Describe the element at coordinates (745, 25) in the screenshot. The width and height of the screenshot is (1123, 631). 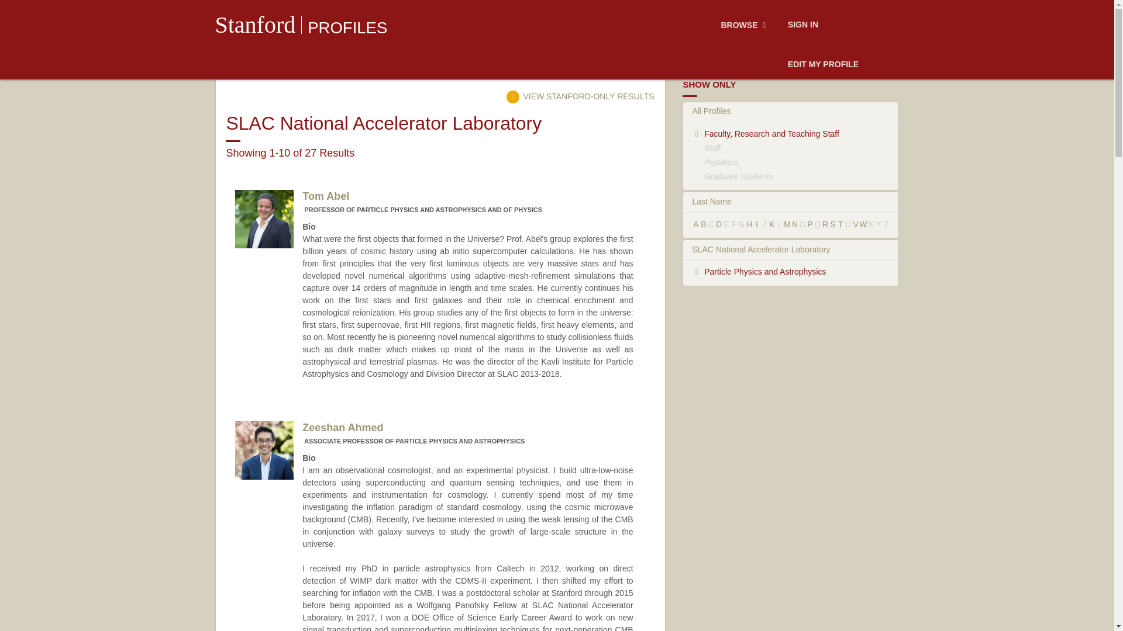
I see `BROWSE` at that location.